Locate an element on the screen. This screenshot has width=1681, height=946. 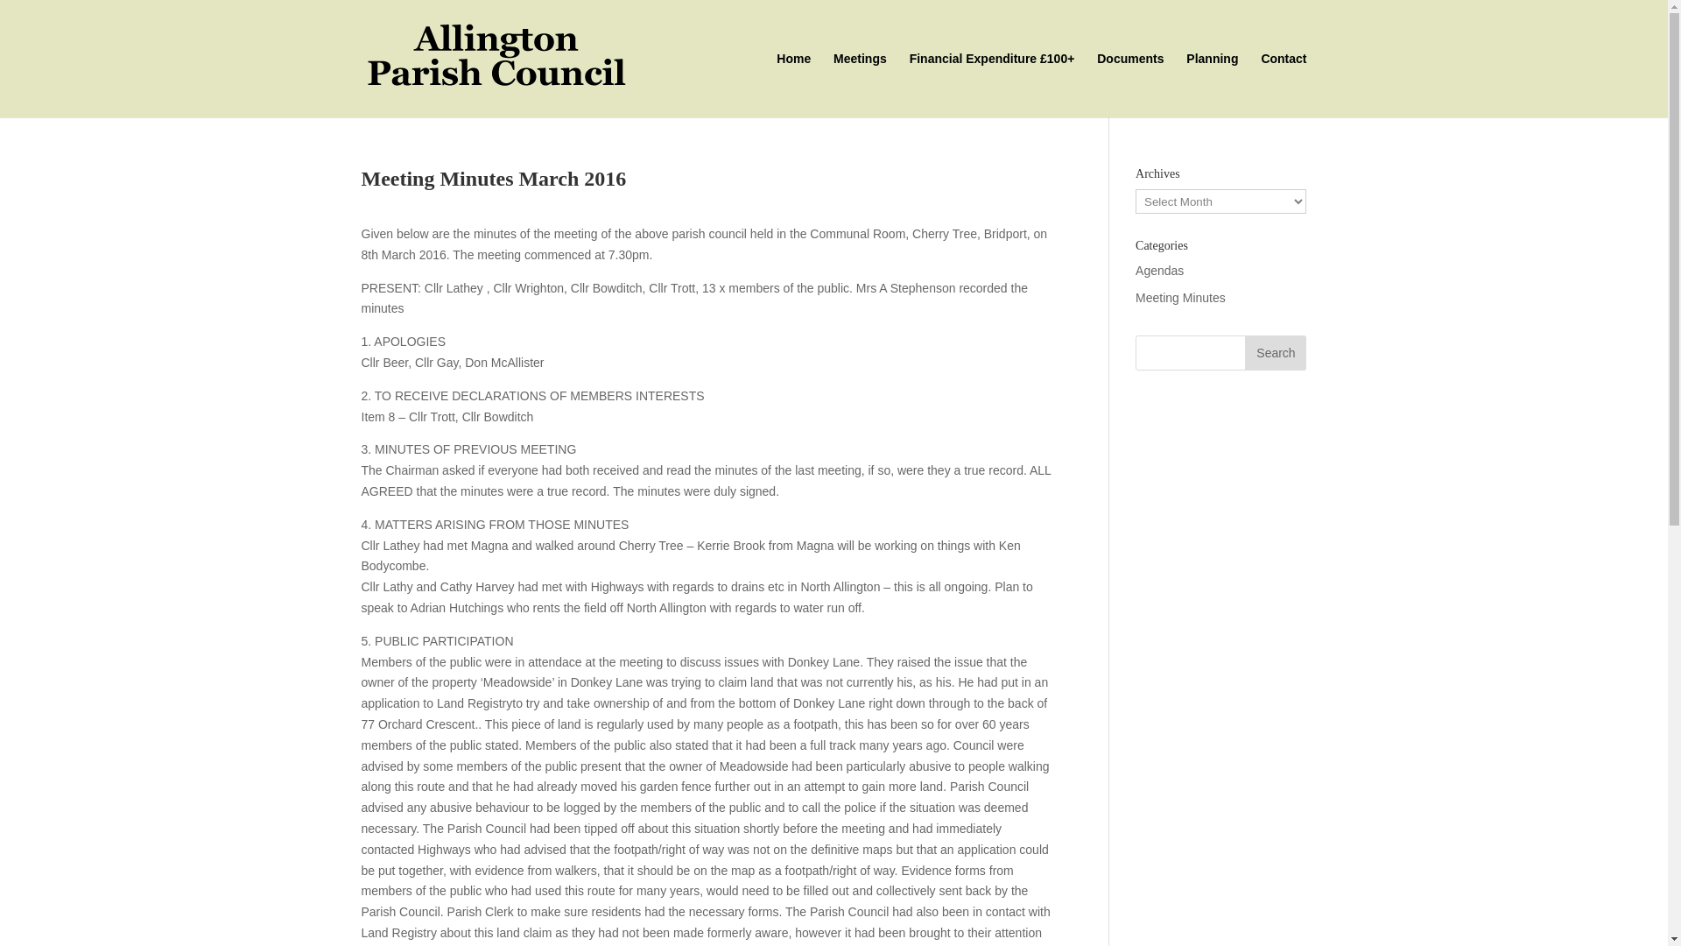
Documents is located at coordinates (1129, 84).